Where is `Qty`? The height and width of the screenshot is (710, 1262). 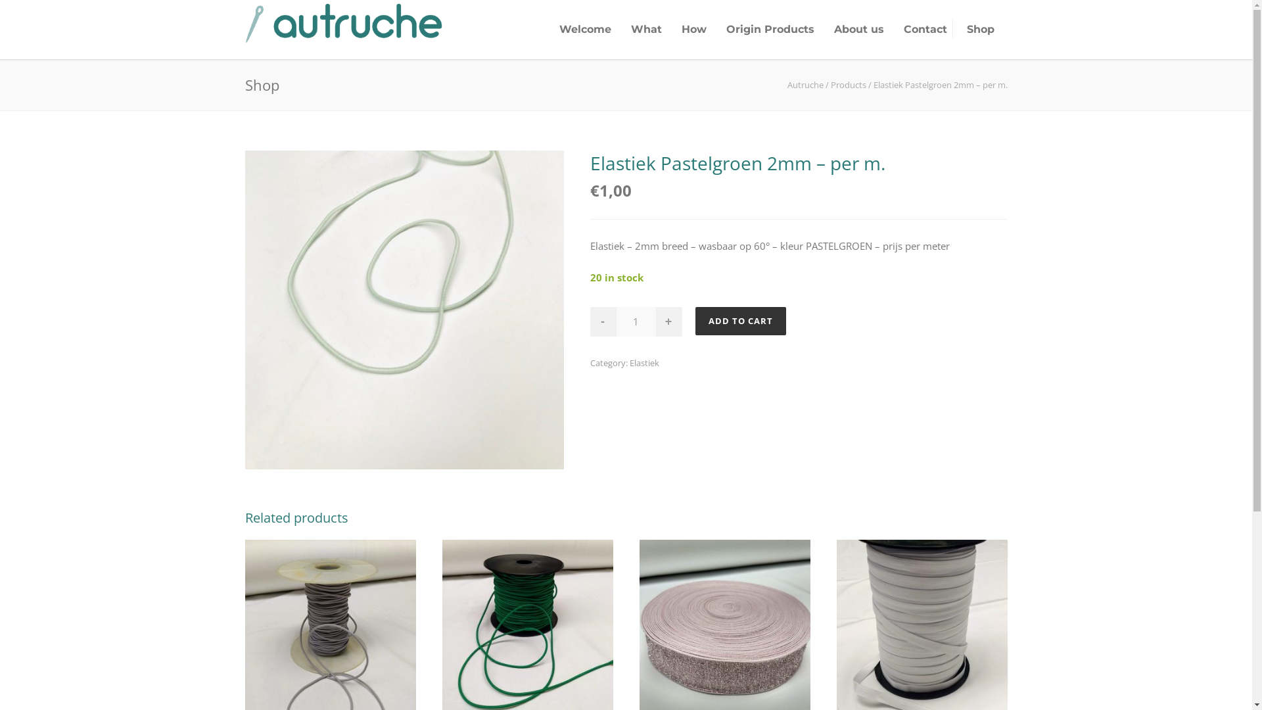
Qty is located at coordinates (636, 322).